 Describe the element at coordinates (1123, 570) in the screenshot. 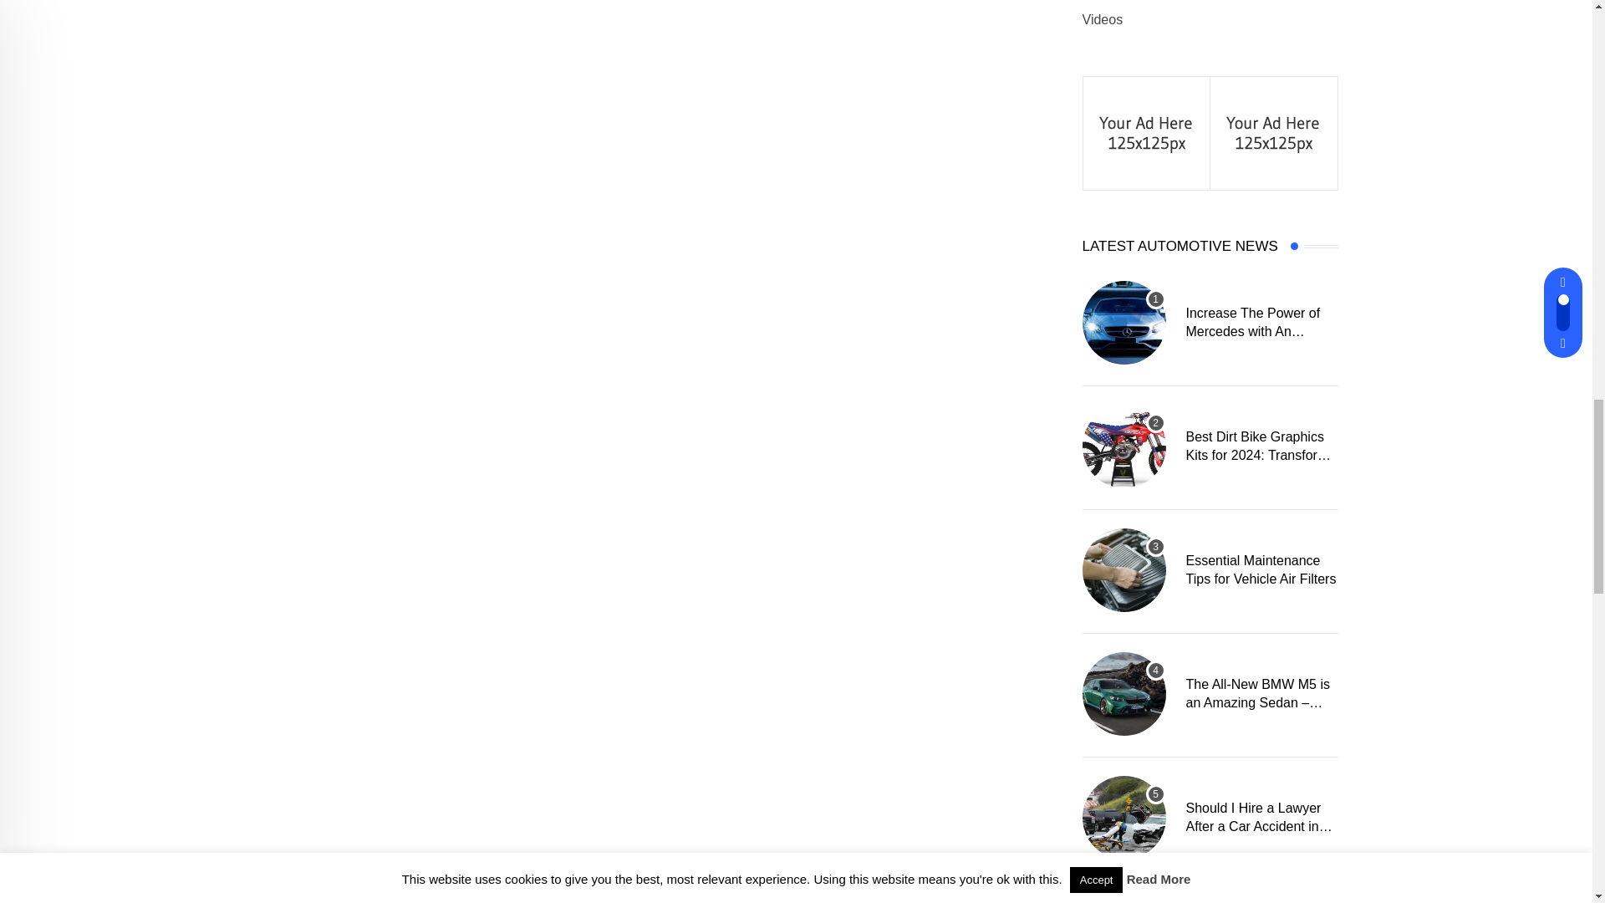

I see `Essential Maintenance Tips for Vehicle Air Filters` at that location.